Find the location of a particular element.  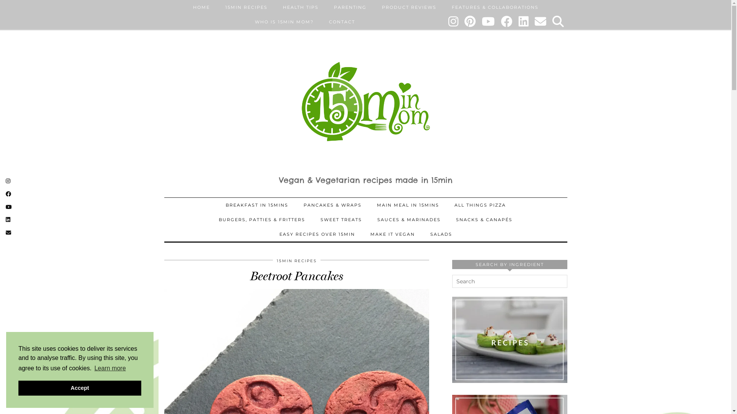

SALADS is located at coordinates (441, 234).